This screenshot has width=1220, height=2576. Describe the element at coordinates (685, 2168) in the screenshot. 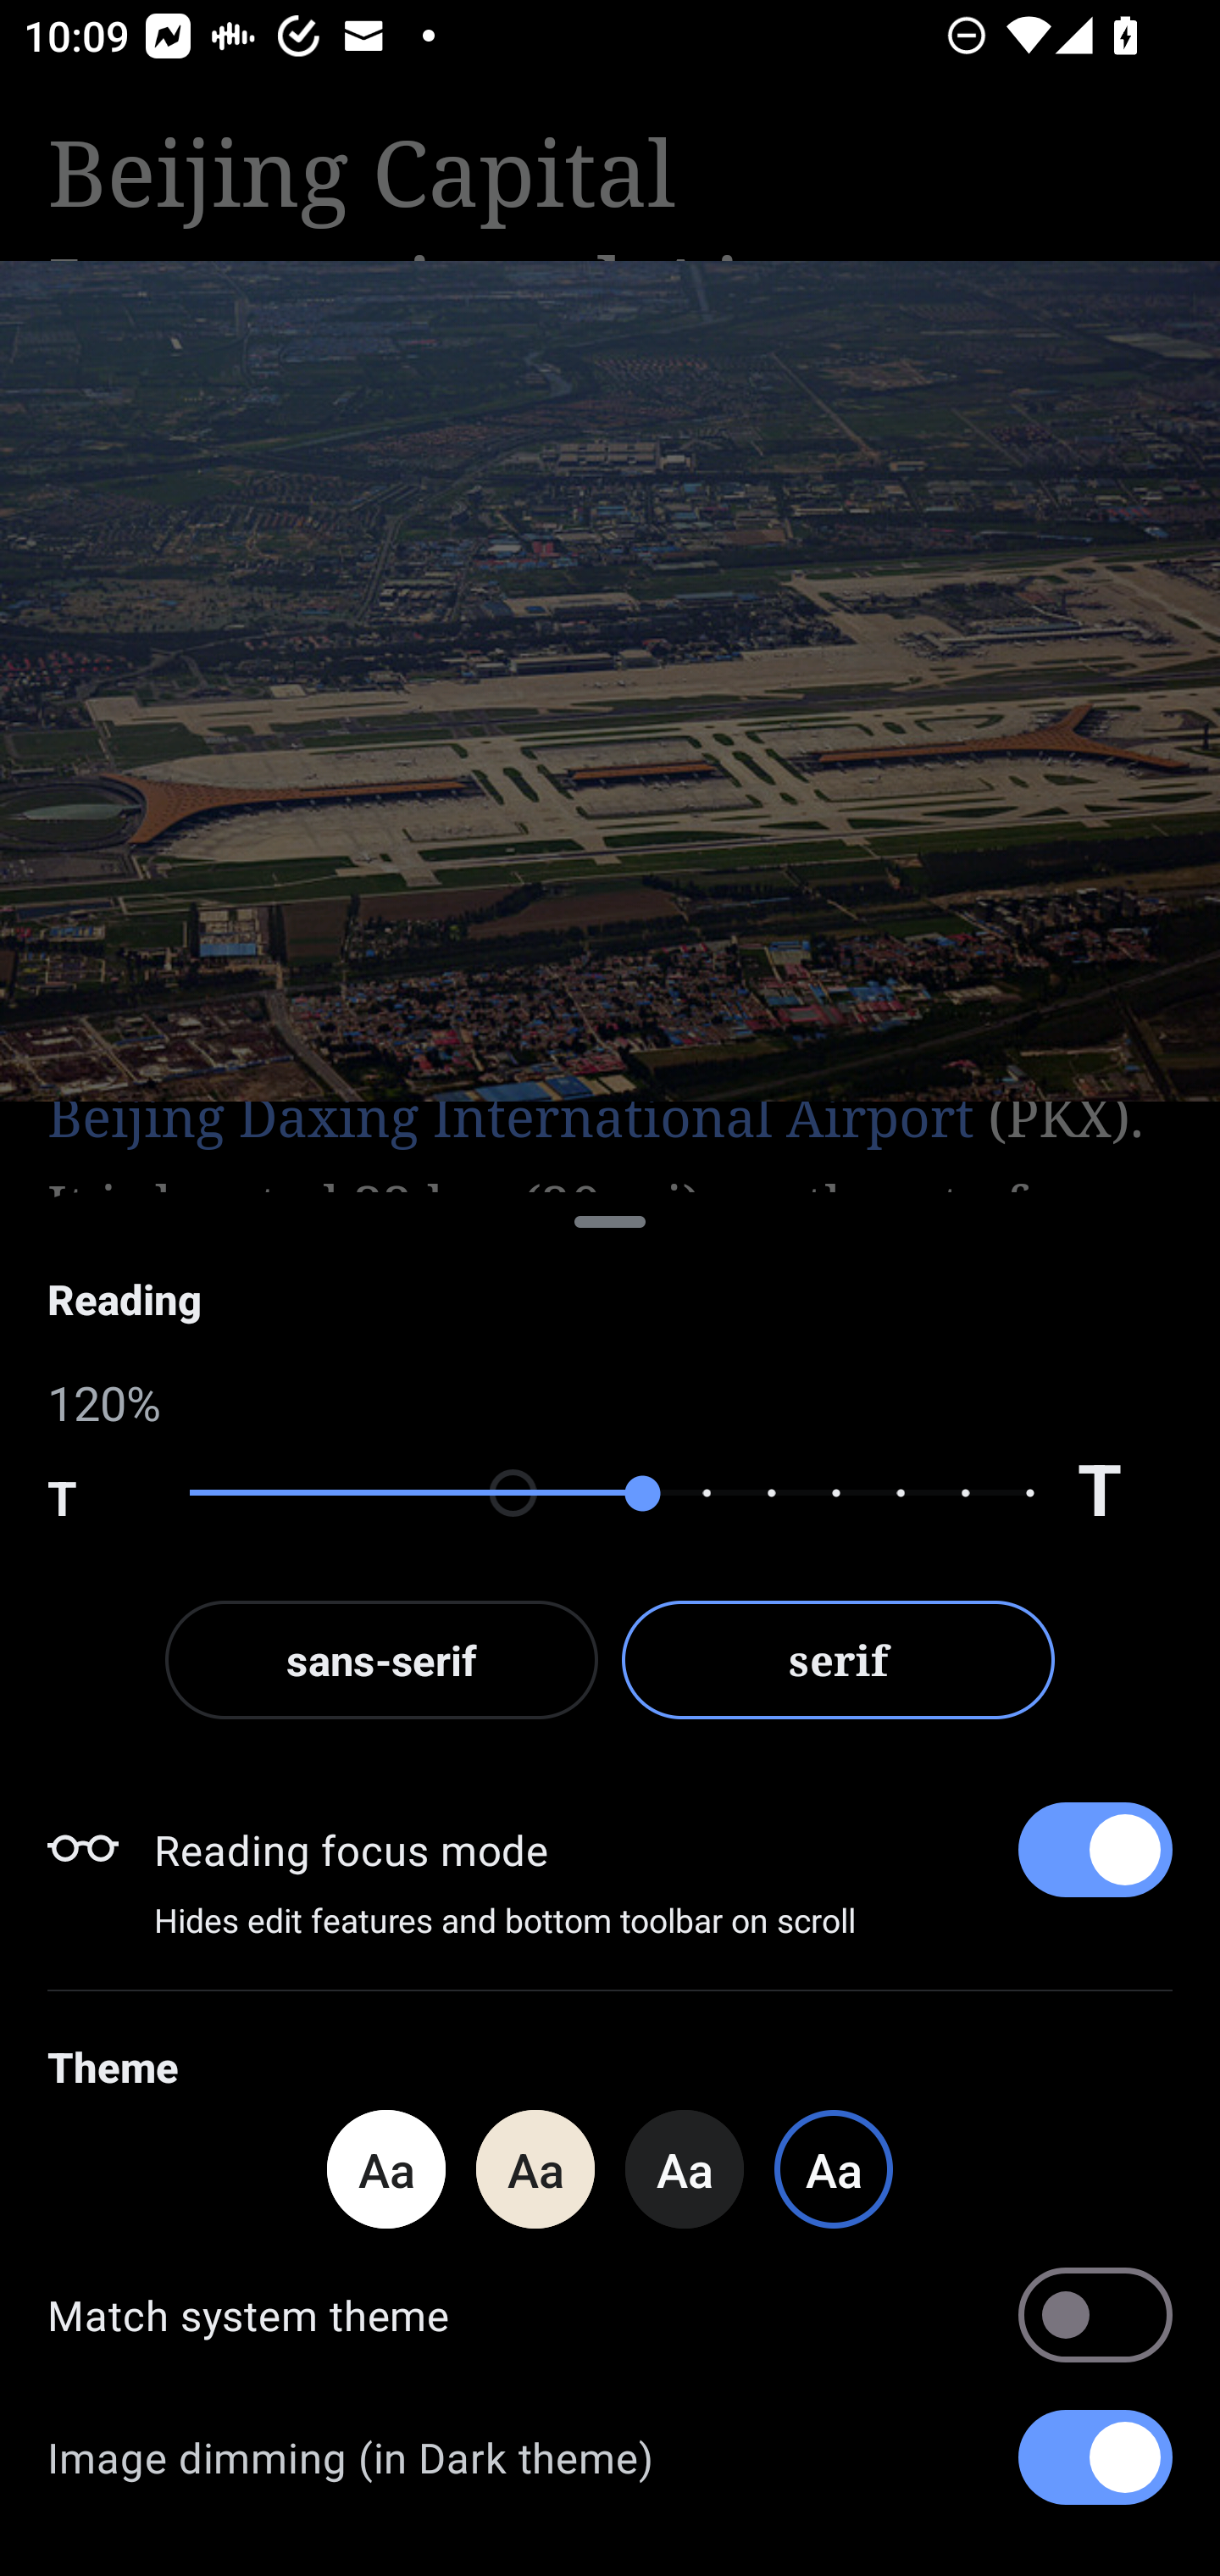

I see `Aa` at that location.